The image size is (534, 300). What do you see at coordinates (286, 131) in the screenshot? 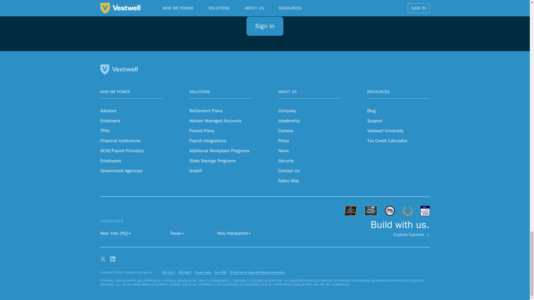
I see `Careers` at bounding box center [286, 131].